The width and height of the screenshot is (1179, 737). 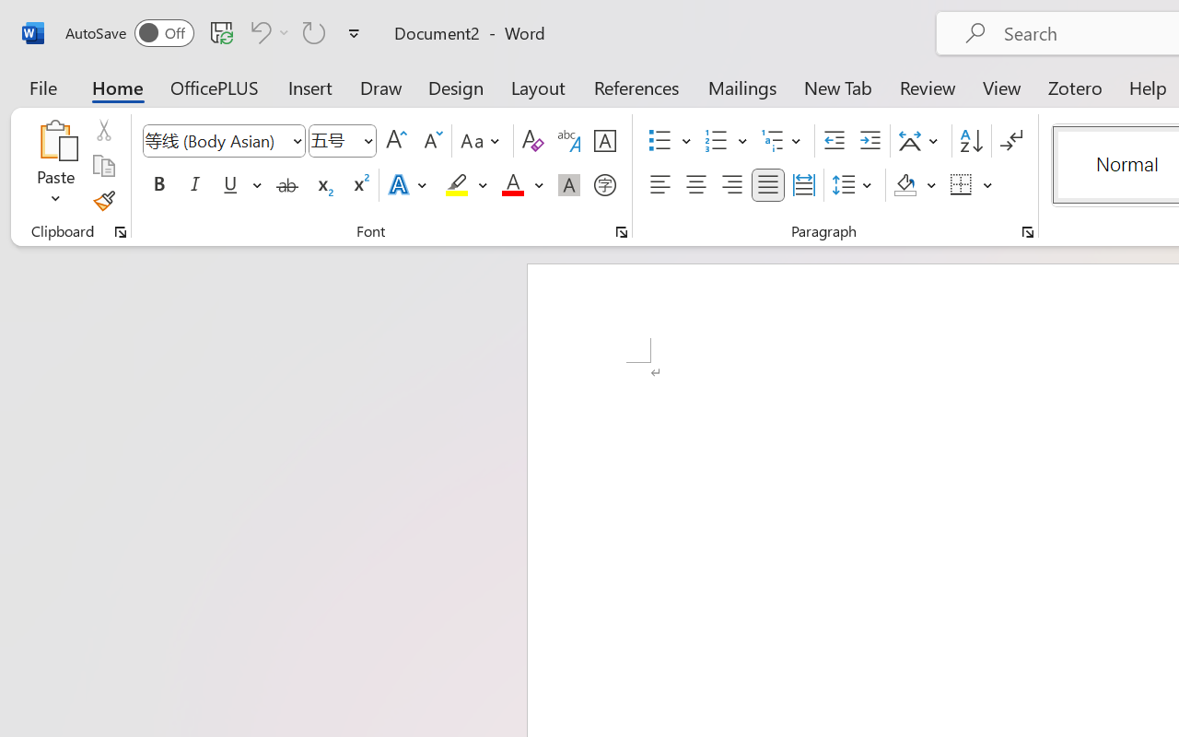 What do you see at coordinates (905, 185) in the screenshot?
I see `Shading RGB(0, 0, 0)` at bounding box center [905, 185].